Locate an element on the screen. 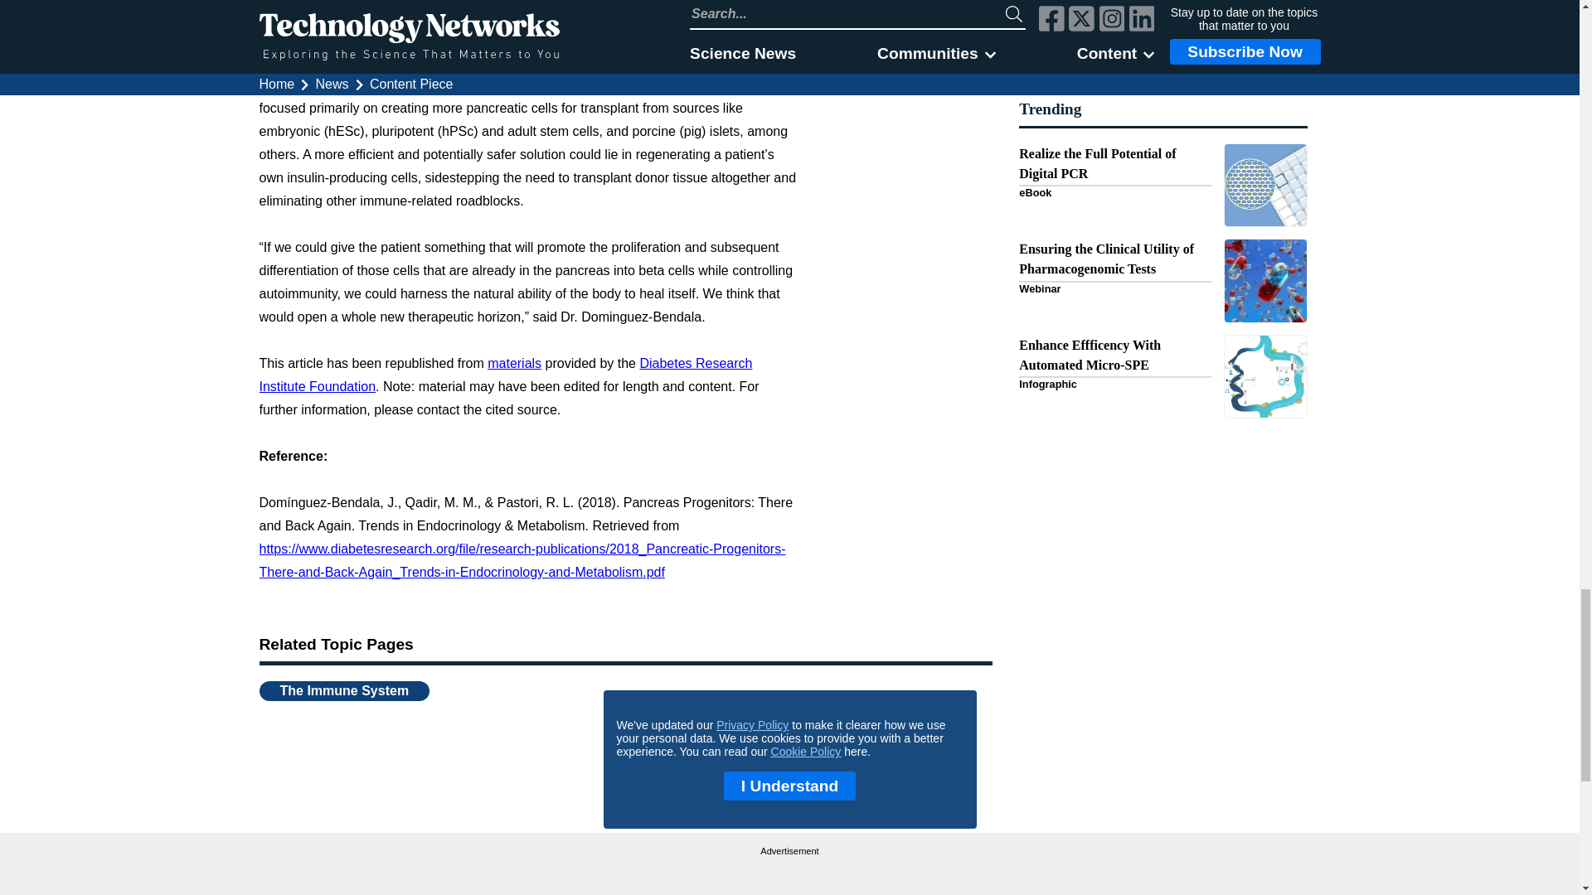  3rd party ad content is located at coordinates (789, 875).